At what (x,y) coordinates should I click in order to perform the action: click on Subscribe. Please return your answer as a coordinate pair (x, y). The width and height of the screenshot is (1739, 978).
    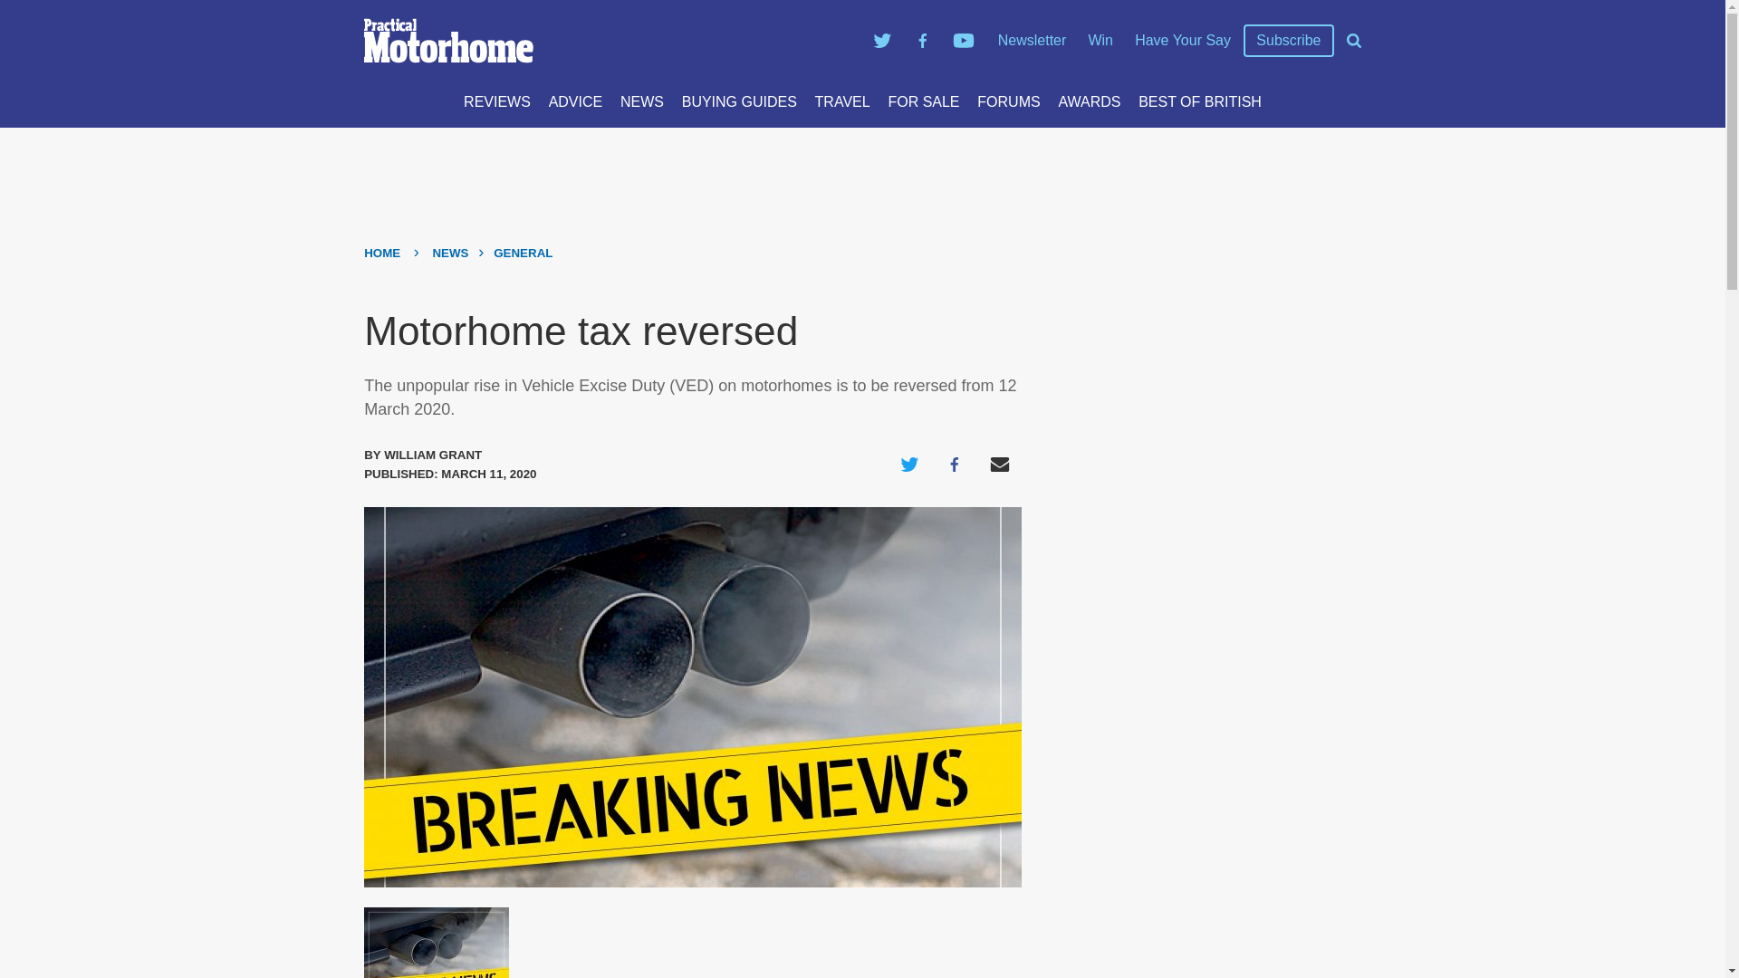
    Looking at the image, I should click on (1288, 41).